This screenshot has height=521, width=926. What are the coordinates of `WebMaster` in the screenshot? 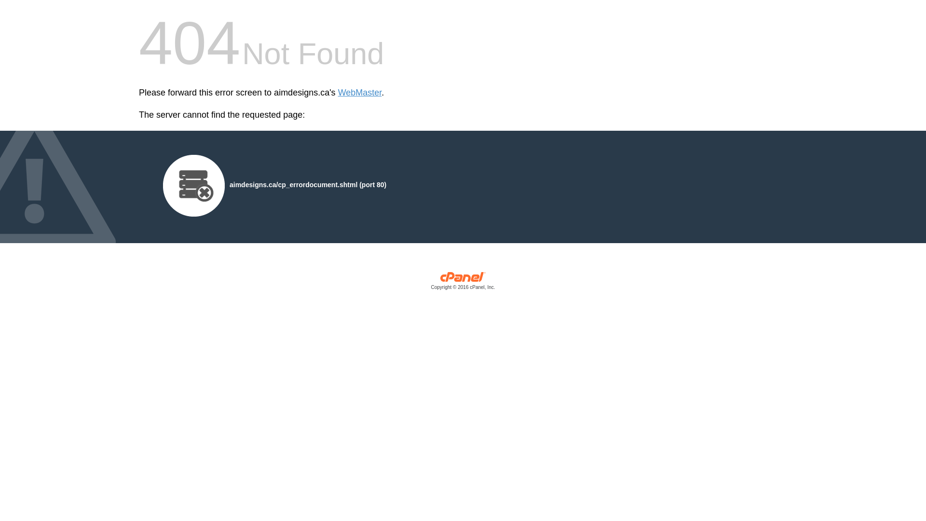 It's located at (360, 93).